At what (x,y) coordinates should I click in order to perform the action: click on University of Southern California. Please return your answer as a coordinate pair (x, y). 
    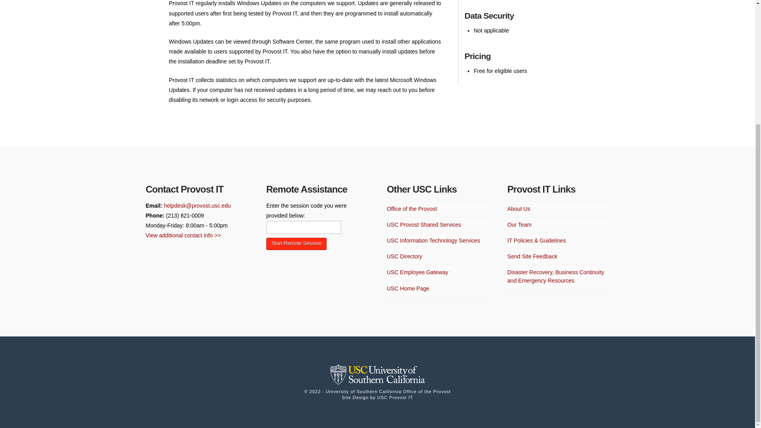
    Looking at the image, I should click on (377, 376).